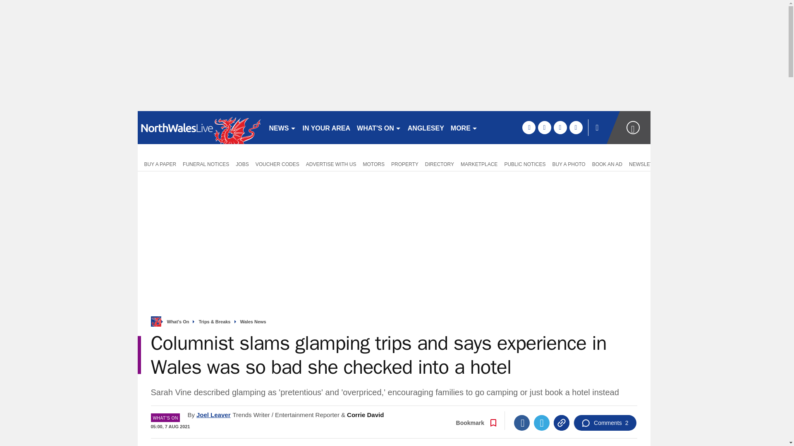  I want to click on Facebook, so click(521, 423).